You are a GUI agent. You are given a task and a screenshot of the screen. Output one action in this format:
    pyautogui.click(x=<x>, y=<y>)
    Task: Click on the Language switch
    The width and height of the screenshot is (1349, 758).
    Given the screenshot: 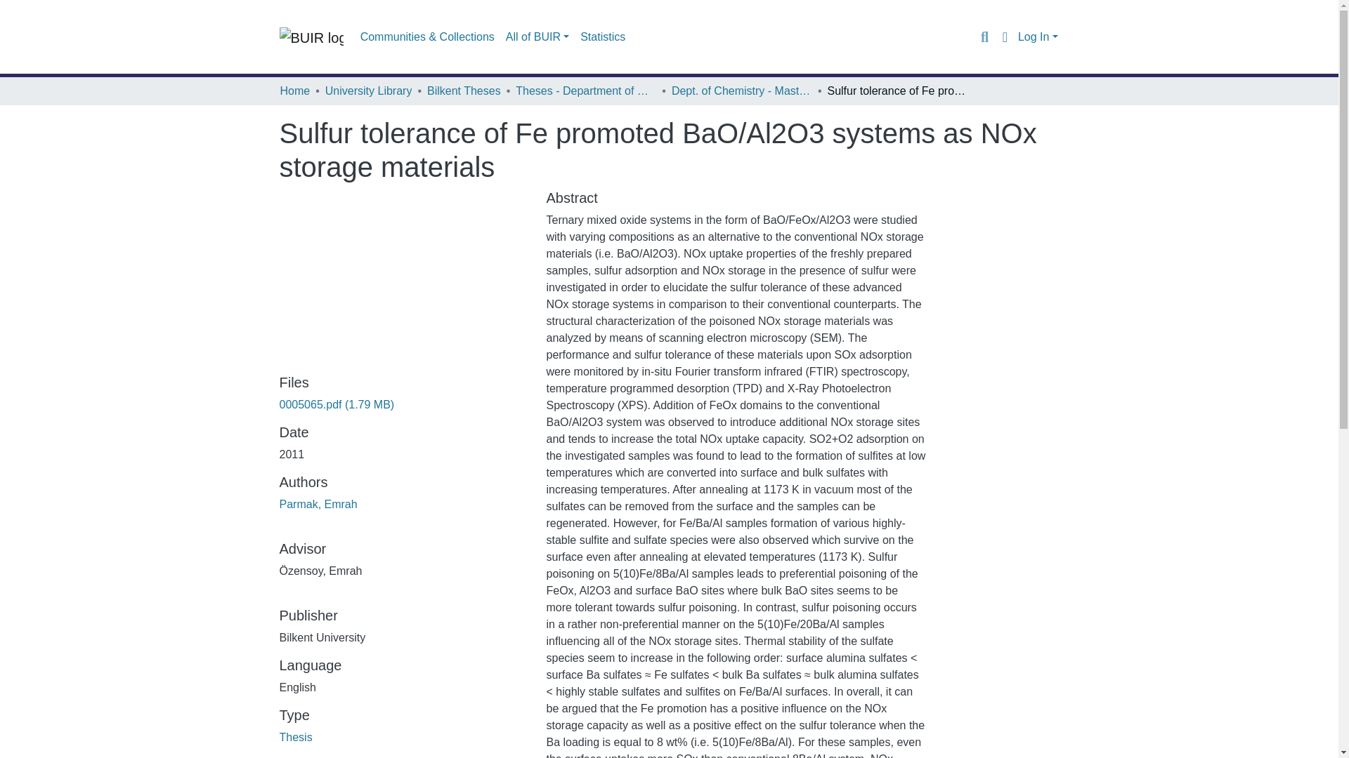 What is the action you would take?
    pyautogui.click(x=1005, y=36)
    